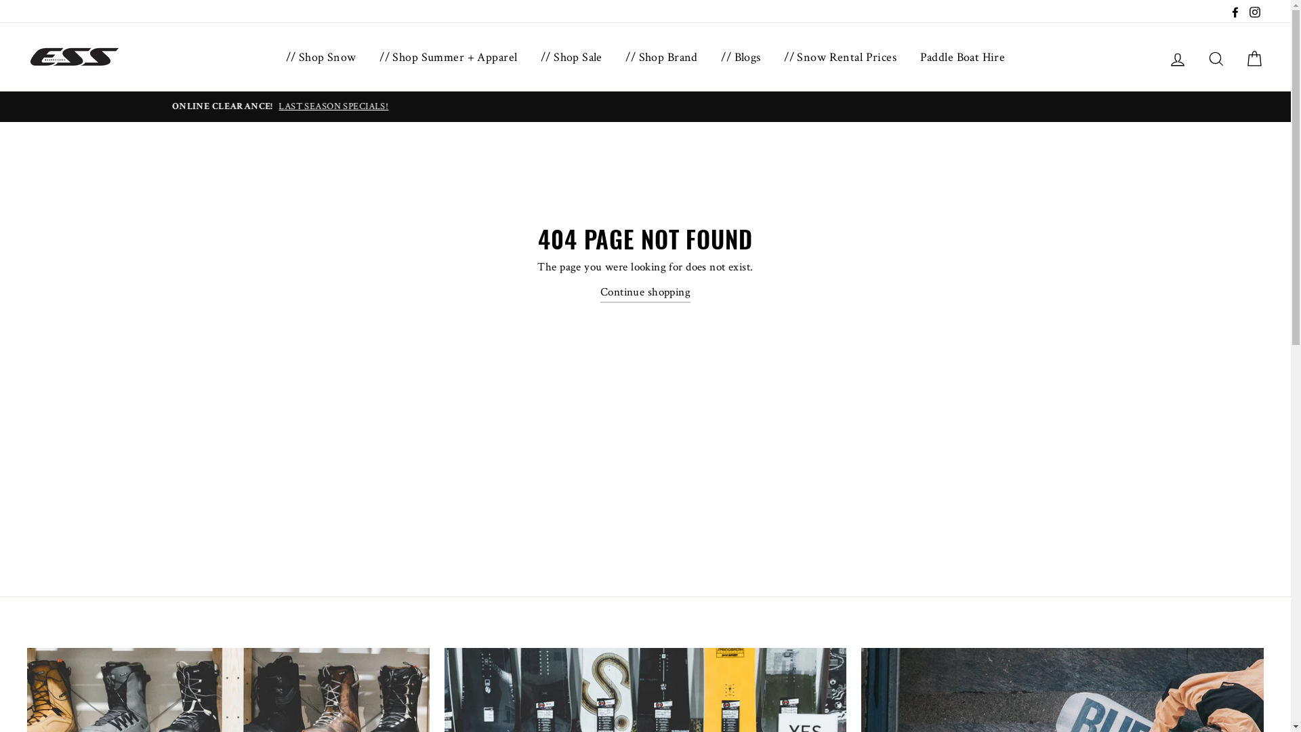  Describe the element at coordinates (321, 57) in the screenshot. I see `// Shop Snow` at that location.